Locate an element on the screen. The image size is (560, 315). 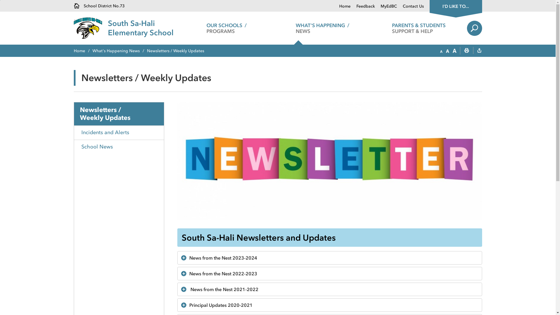
MyEdBC is located at coordinates (386, 6).